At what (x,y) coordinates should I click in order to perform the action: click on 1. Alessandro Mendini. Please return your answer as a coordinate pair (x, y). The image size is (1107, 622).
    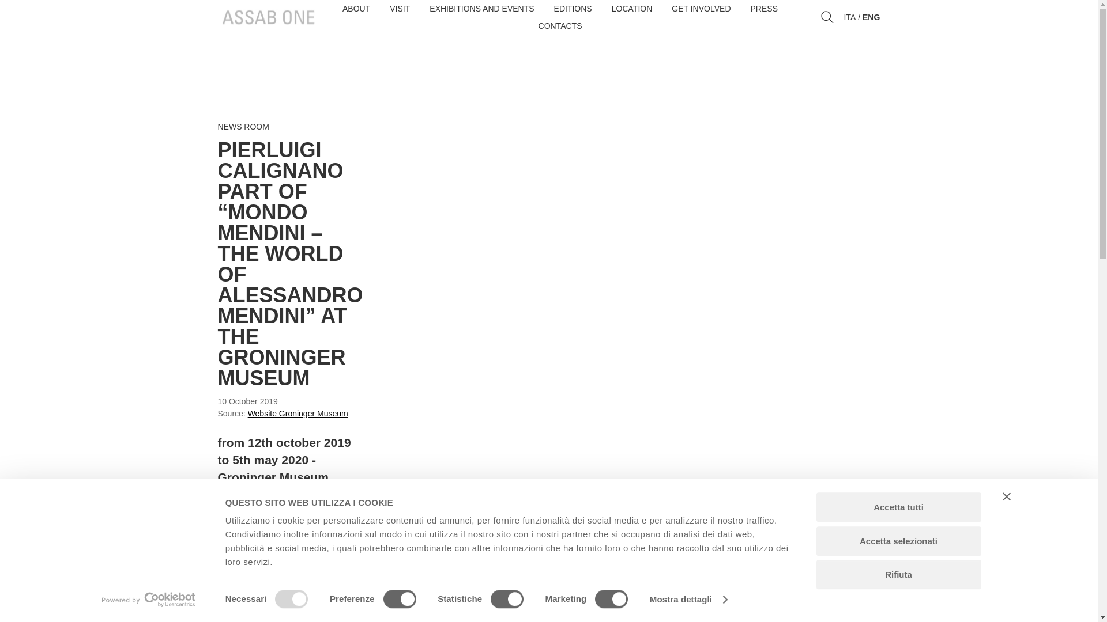
    Looking at the image, I should click on (466, 565).